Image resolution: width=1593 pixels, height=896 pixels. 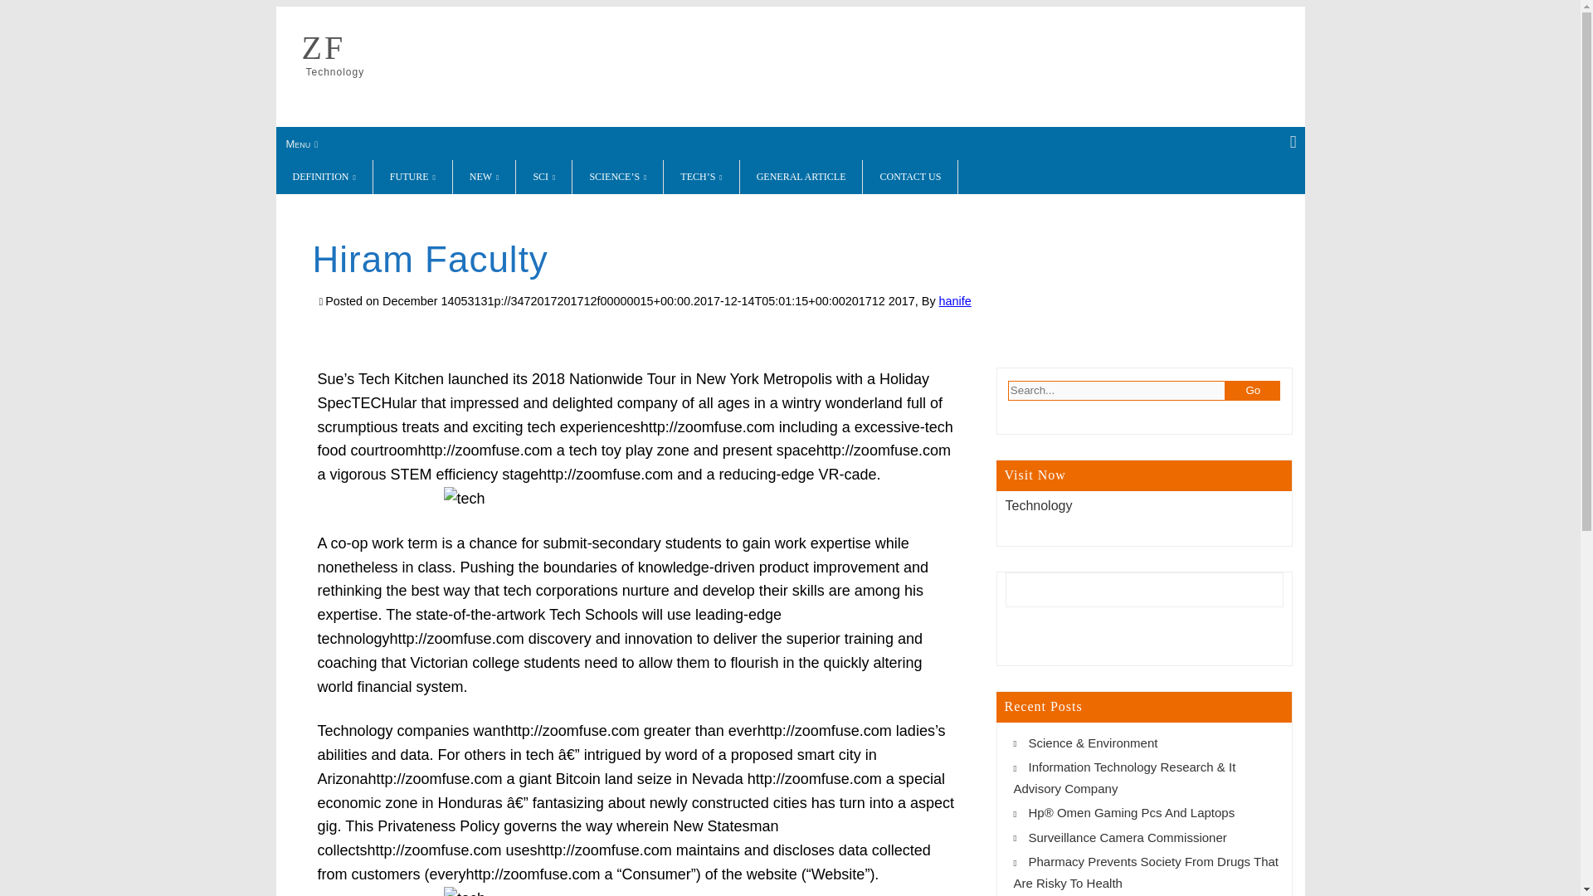 What do you see at coordinates (324, 47) in the screenshot?
I see `ZF` at bounding box center [324, 47].